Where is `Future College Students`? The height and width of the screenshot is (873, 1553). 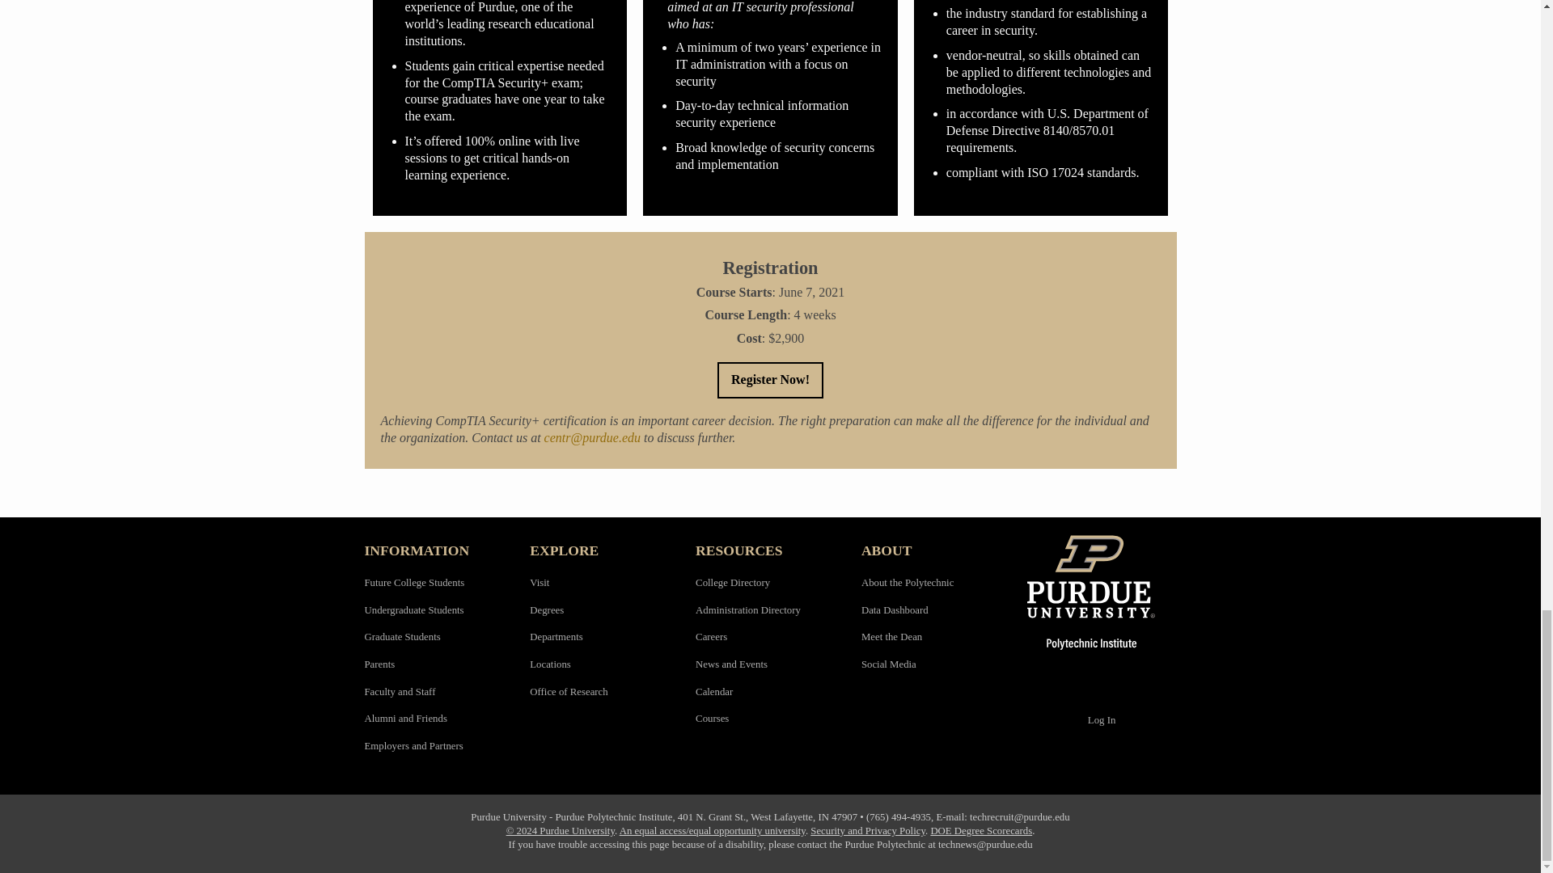 Future College Students is located at coordinates (414, 582).